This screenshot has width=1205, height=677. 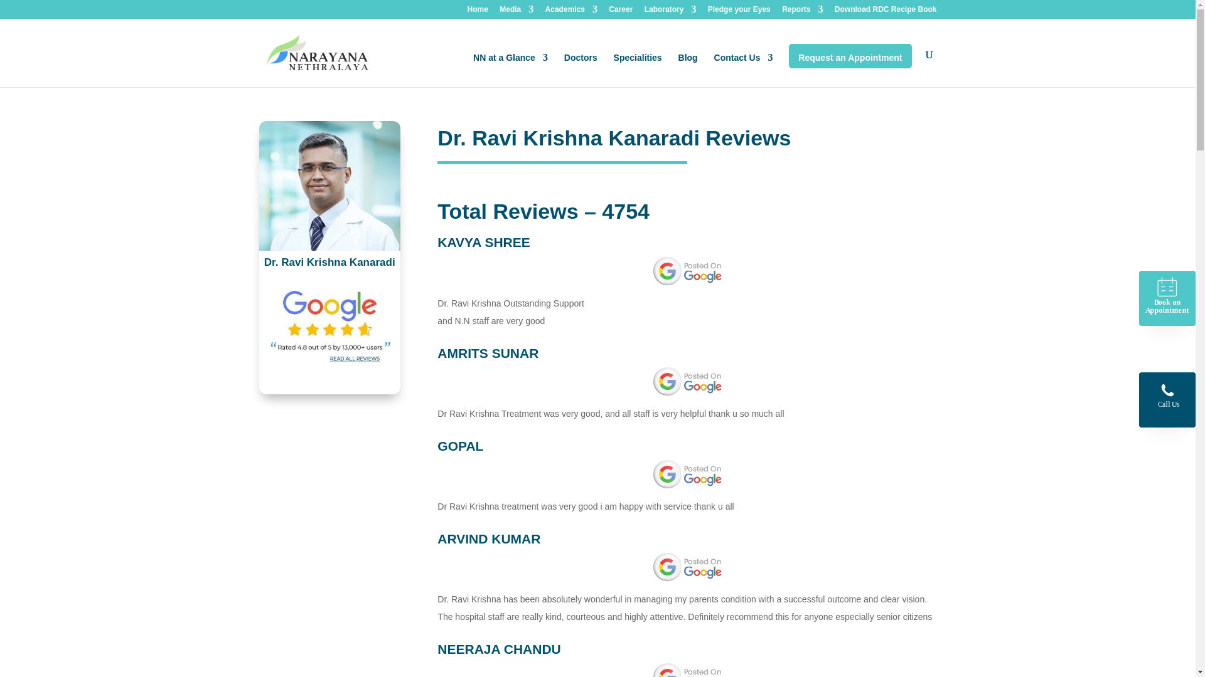 I want to click on Media, so click(x=517, y=12).